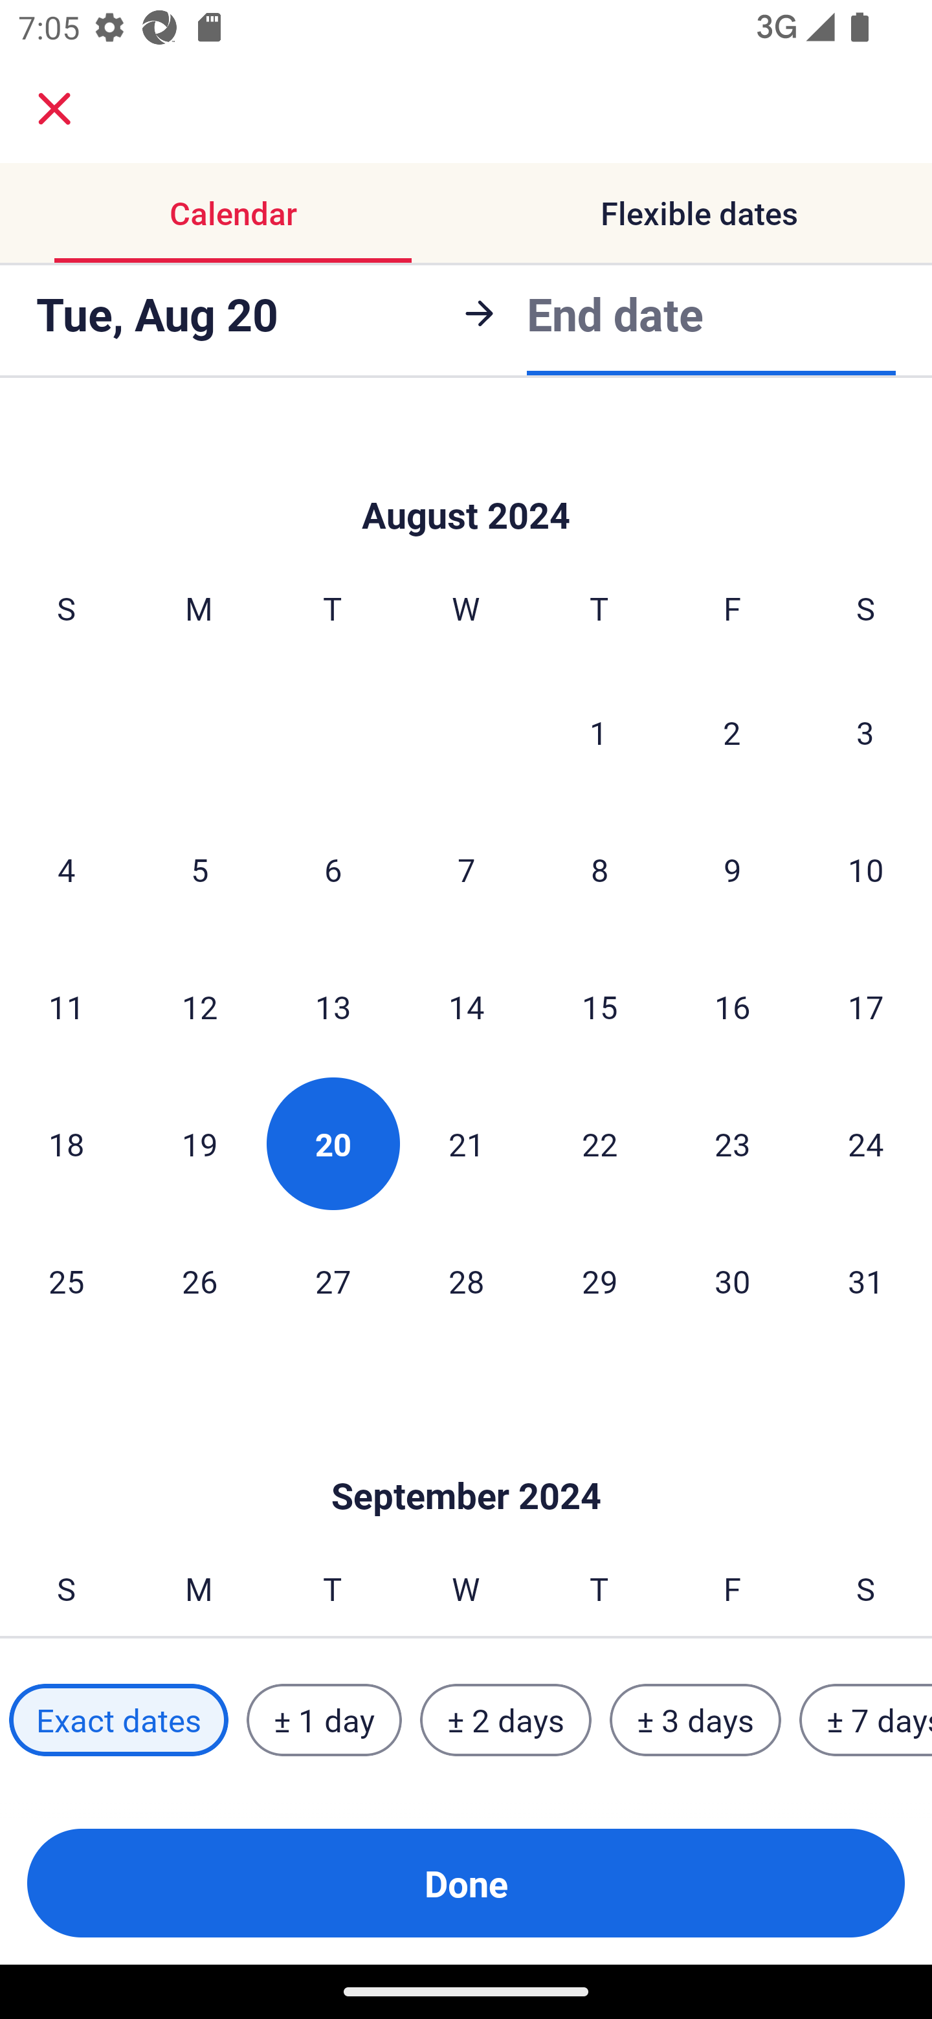  What do you see at coordinates (733, 1006) in the screenshot?
I see `16 Friday, August 16, 2024` at bounding box center [733, 1006].